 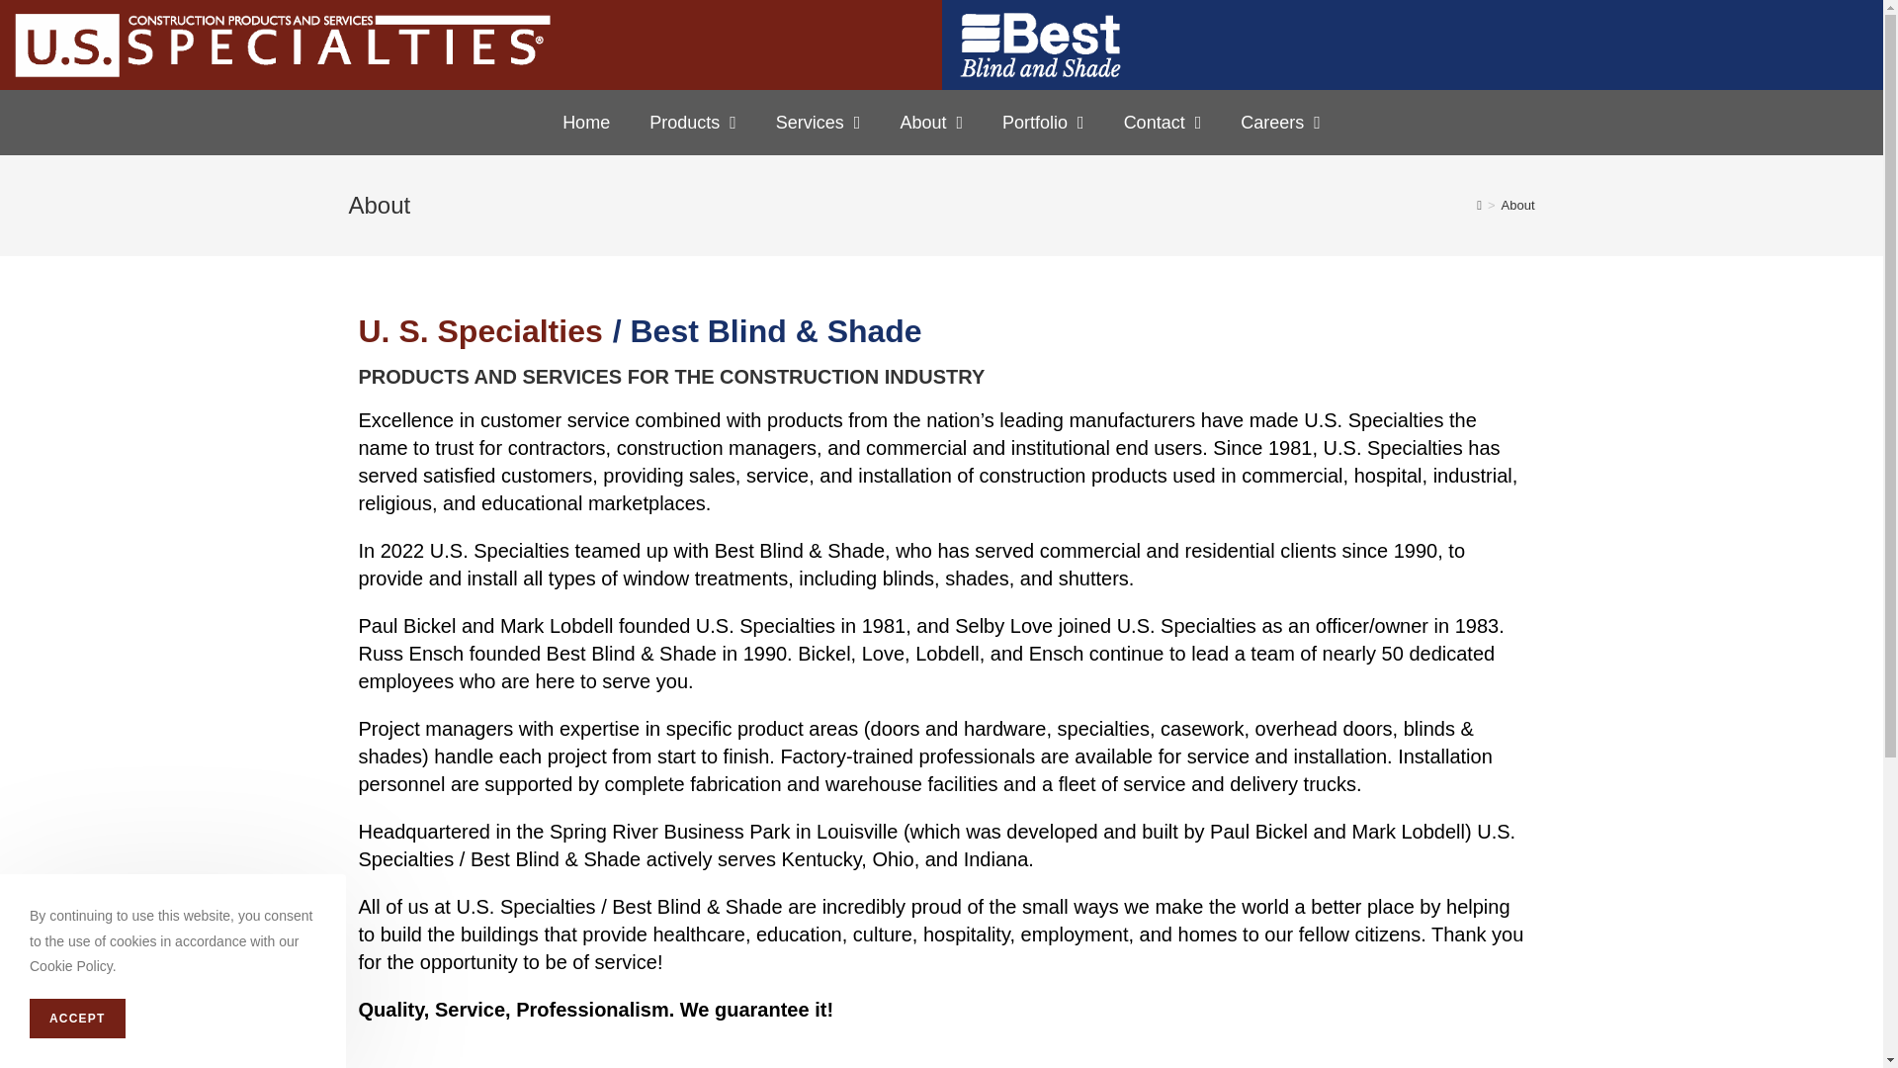 What do you see at coordinates (818, 123) in the screenshot?
I see `Services` at bounding box center [818, 123].